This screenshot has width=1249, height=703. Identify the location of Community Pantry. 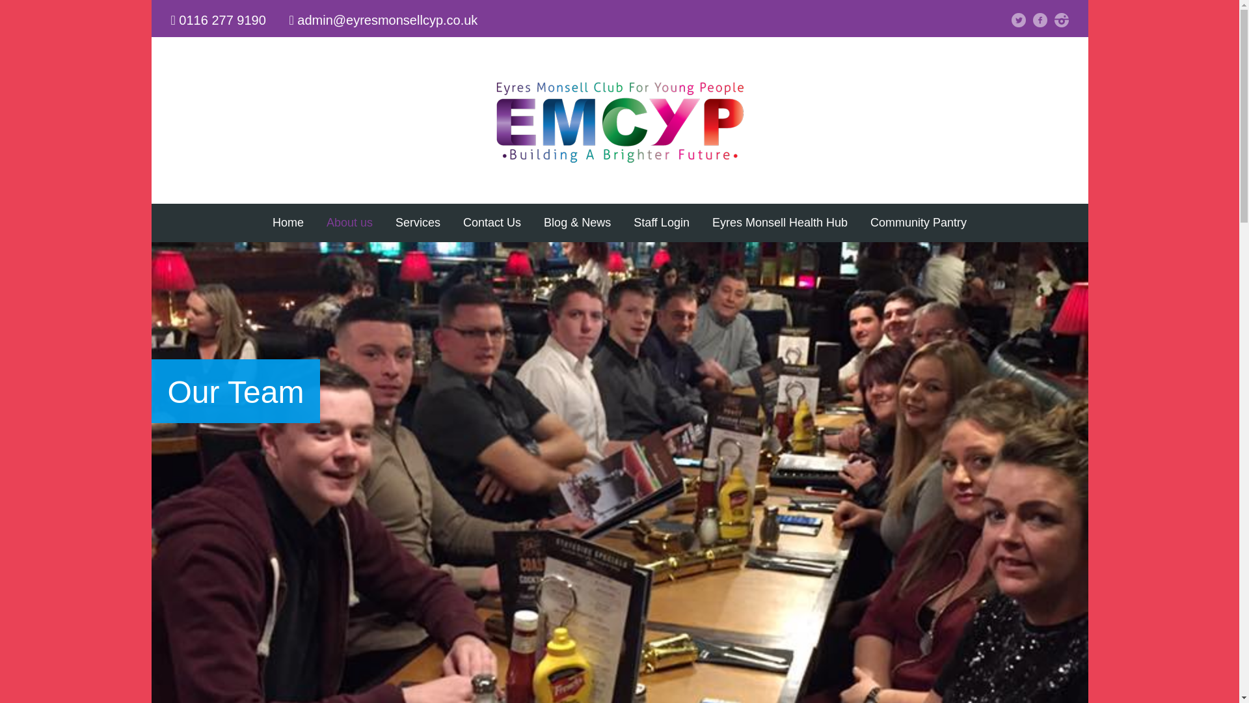
(919, 223).